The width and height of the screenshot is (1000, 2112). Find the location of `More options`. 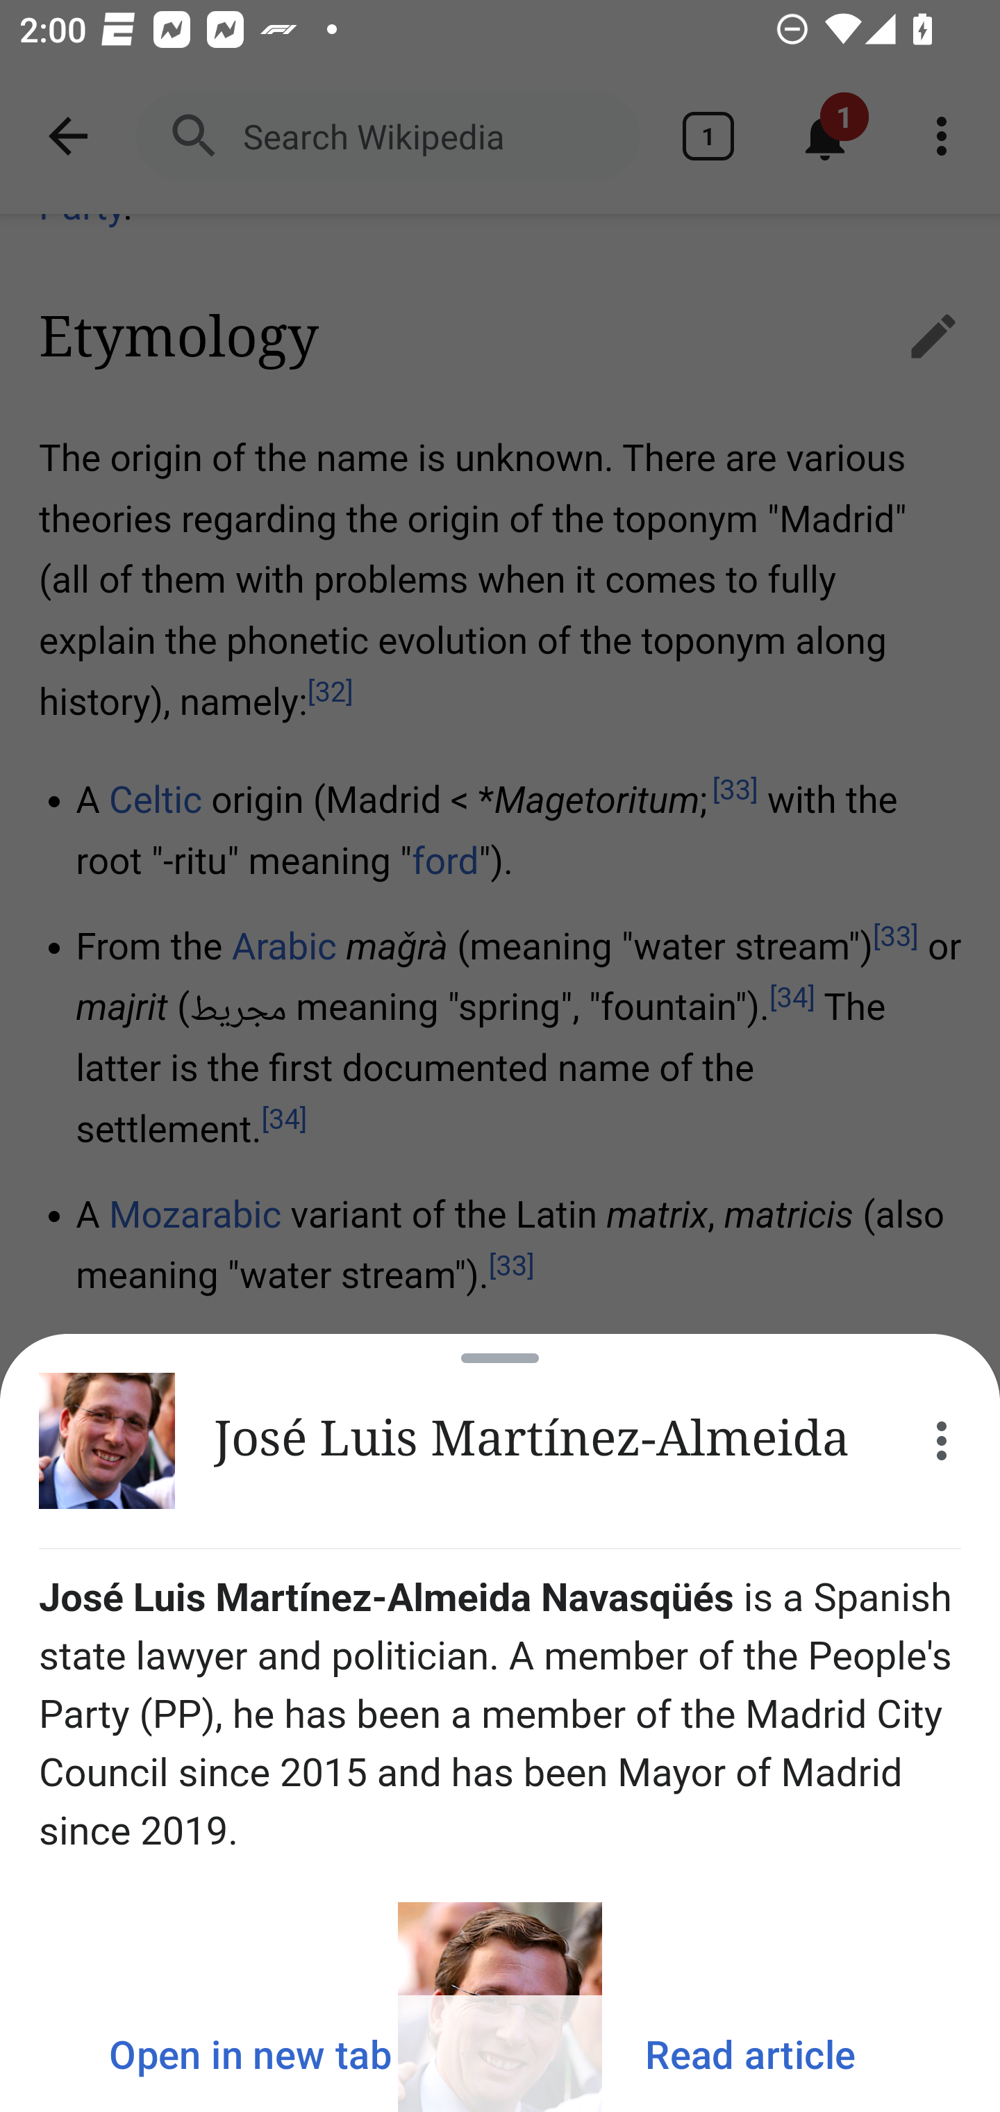

More options is located at coordinates (942, 1441).